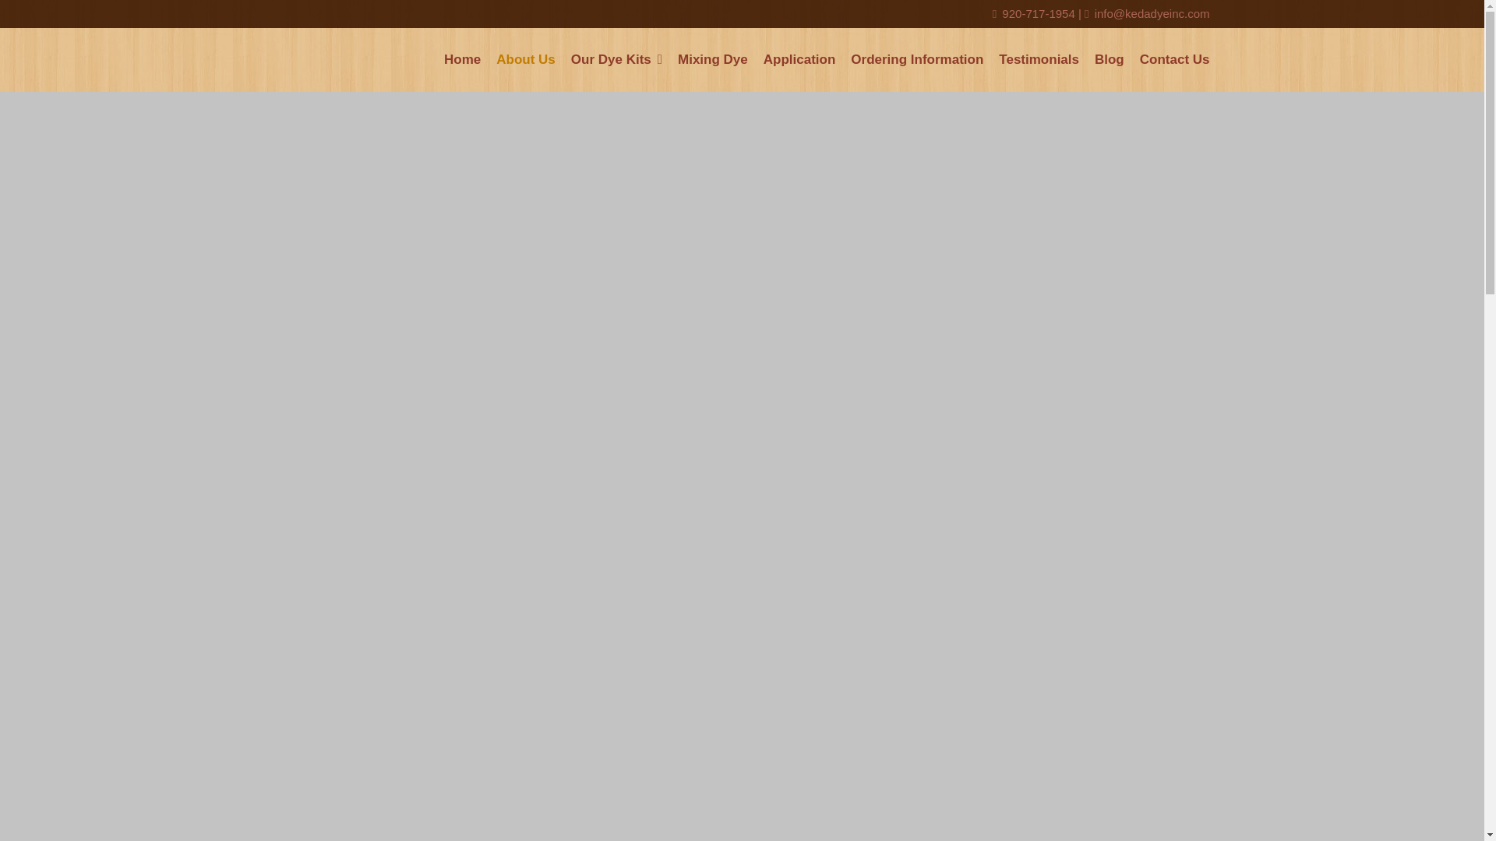 The image size is (1496, 841). I want to click on Testimonials, so click(1039, 59).